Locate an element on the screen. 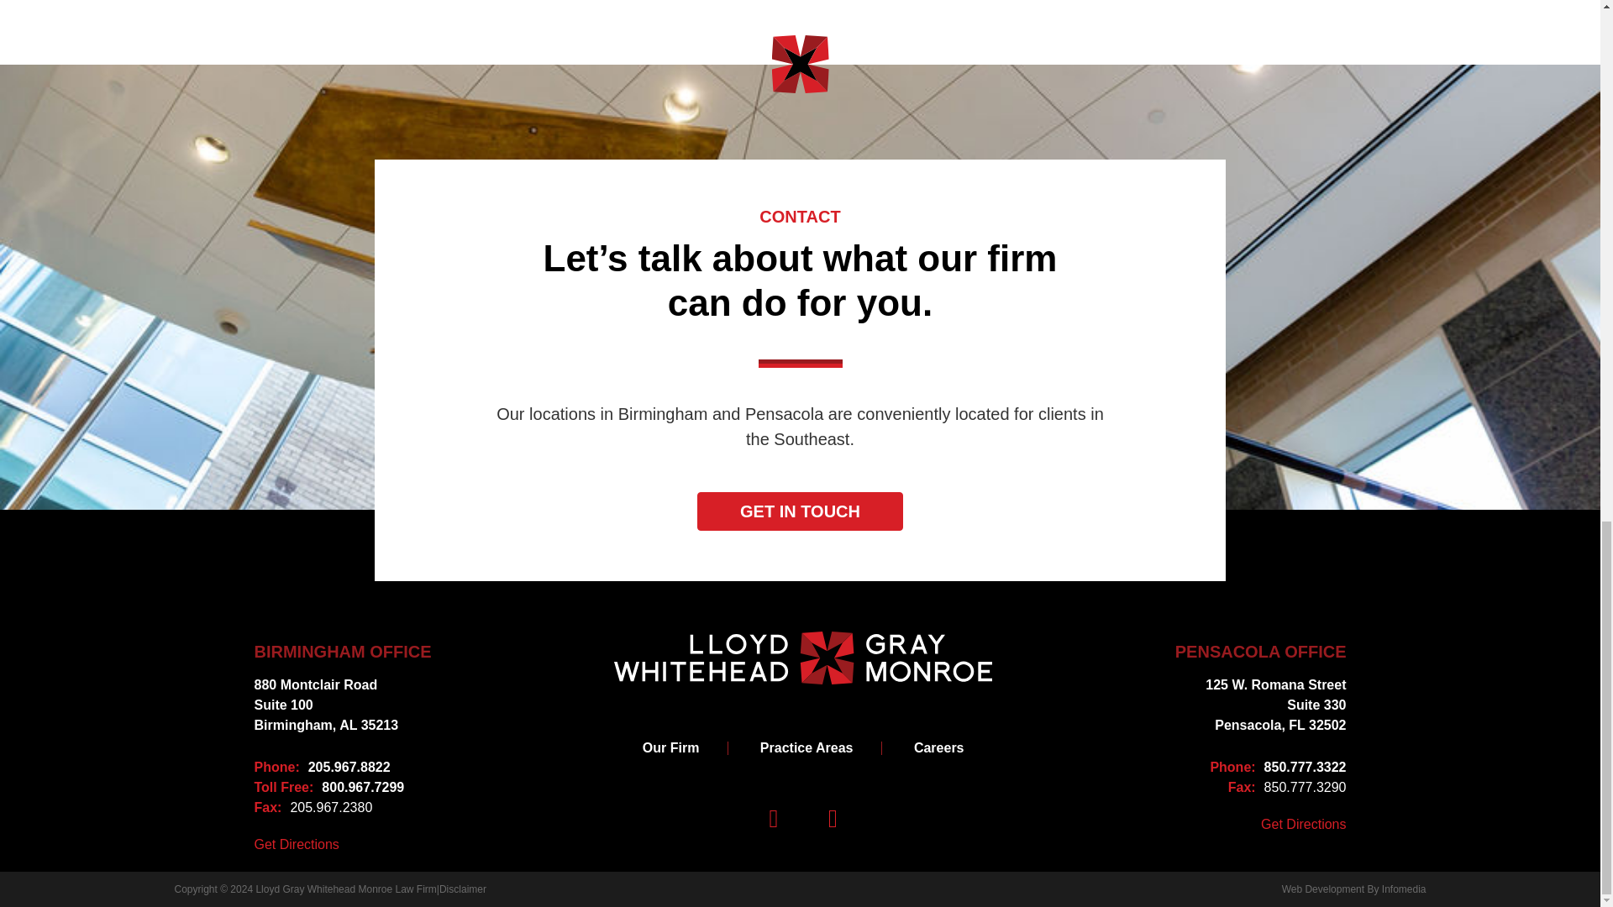  Lloyd Gray Whitehead Monroe Law Firm is located at coordinates (344, 889).